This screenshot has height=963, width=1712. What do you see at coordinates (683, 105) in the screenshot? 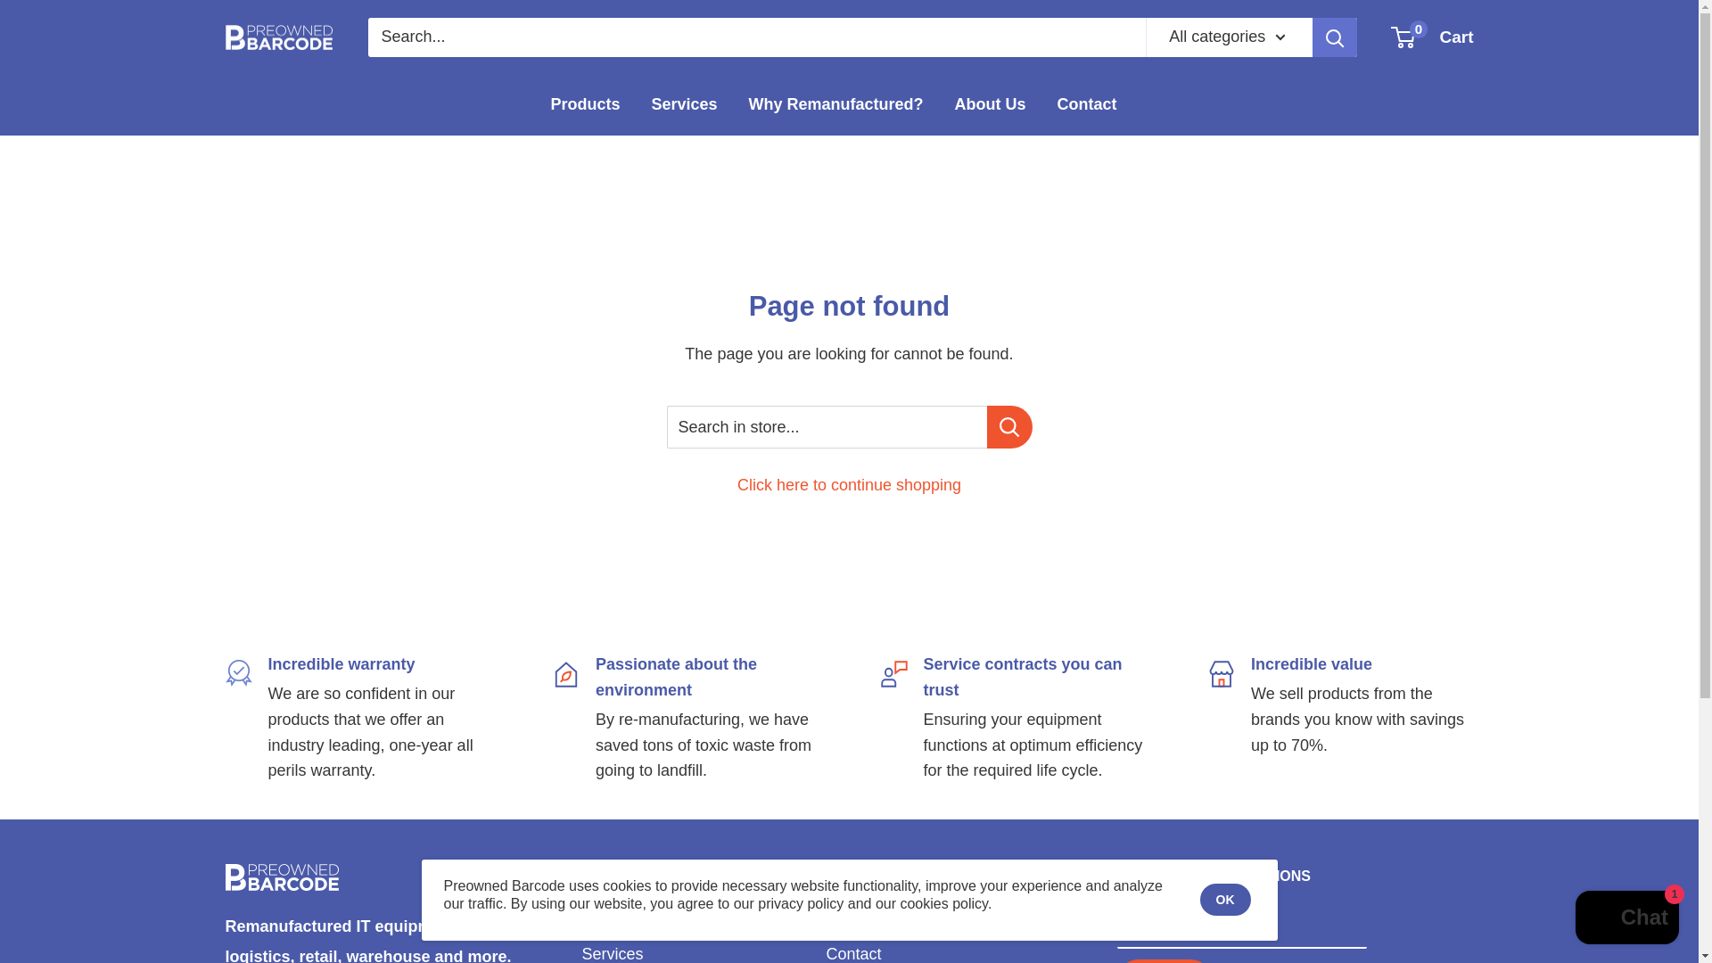
I see `QUICK LINKS` at bounding box center [683, 105].